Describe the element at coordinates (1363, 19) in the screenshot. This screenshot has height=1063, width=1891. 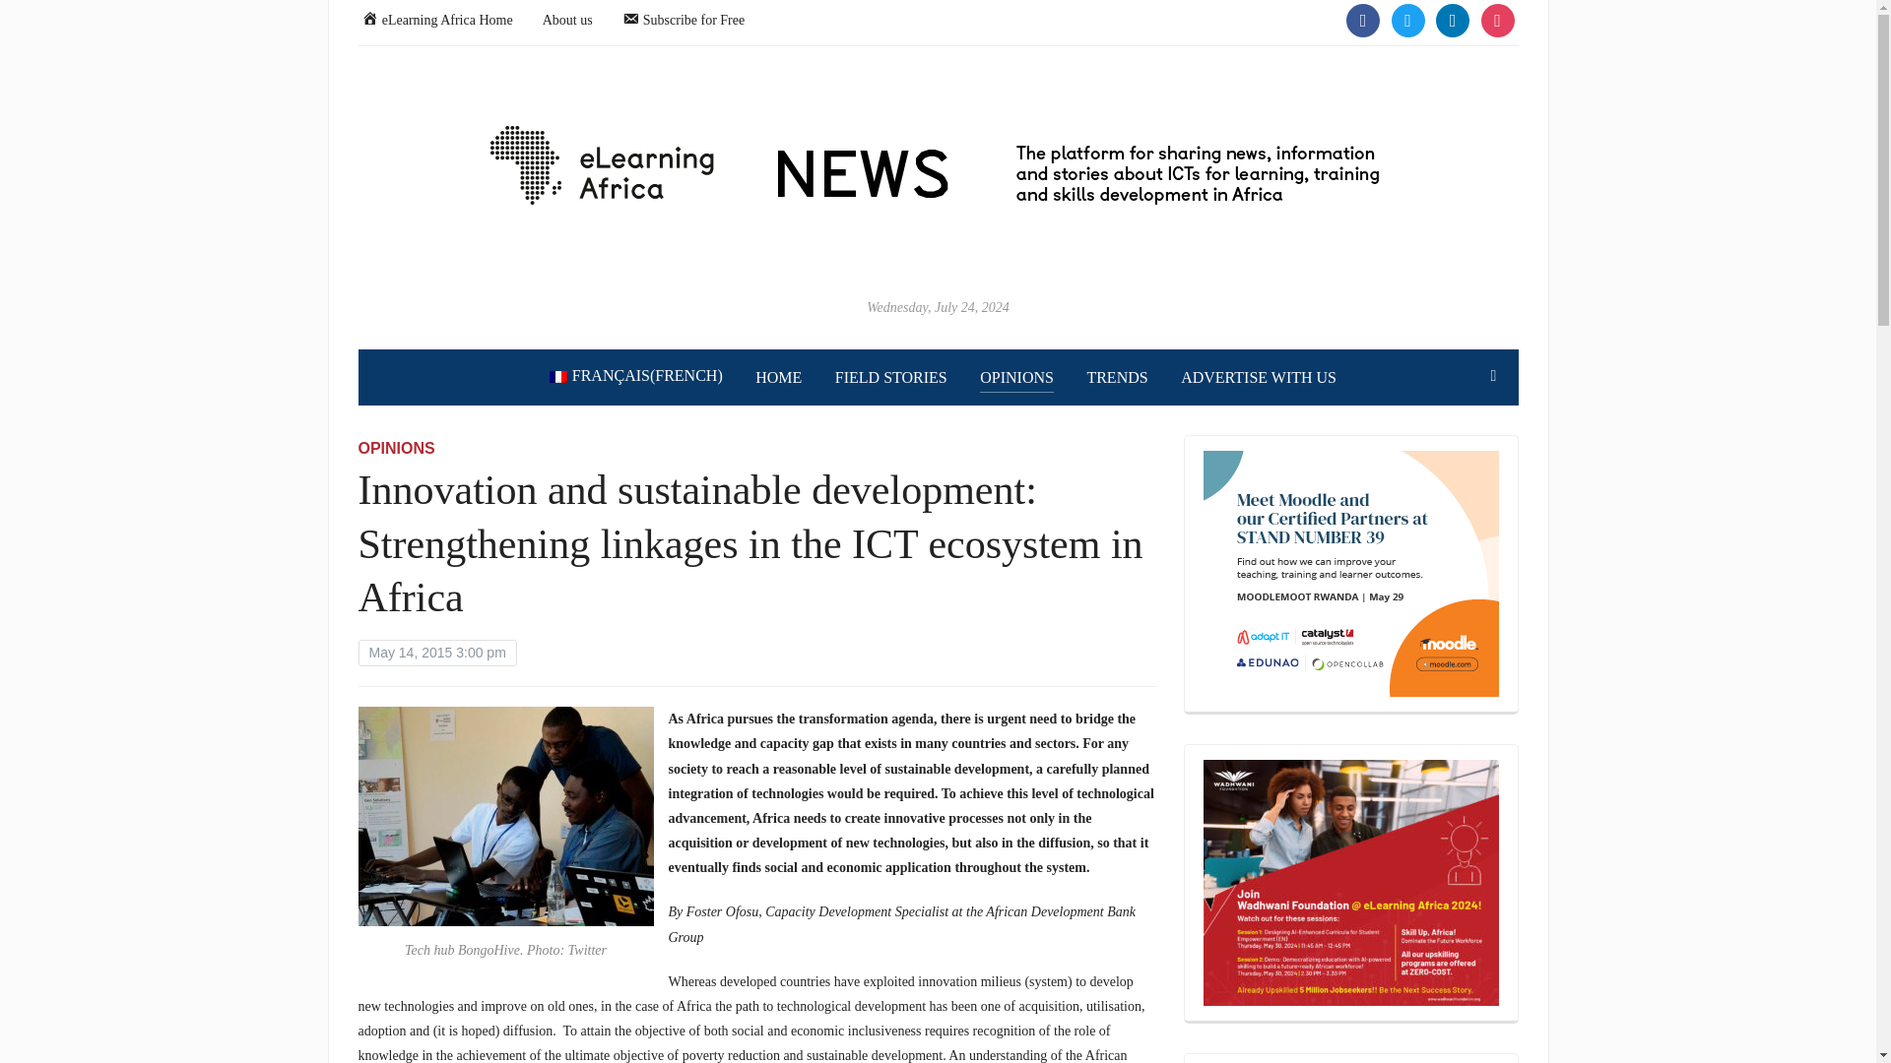
I see `Facebook` at that location.